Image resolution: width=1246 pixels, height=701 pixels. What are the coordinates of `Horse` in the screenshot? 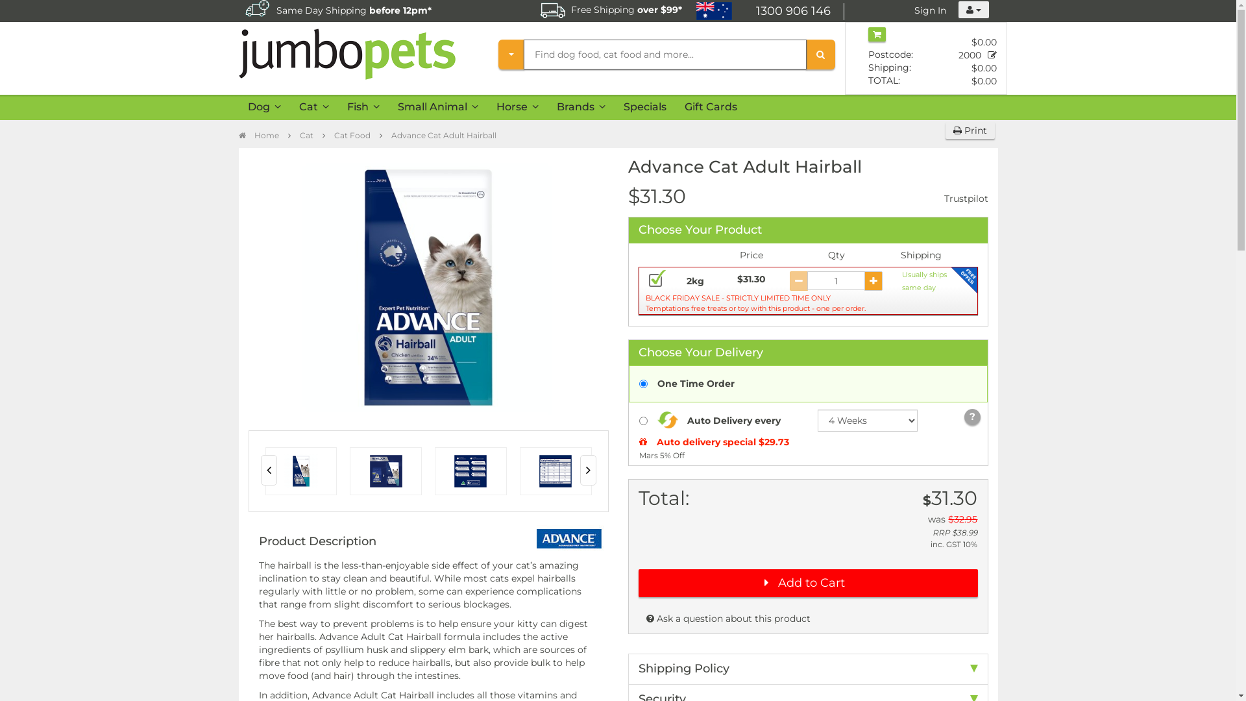 It's located at (517, 108).